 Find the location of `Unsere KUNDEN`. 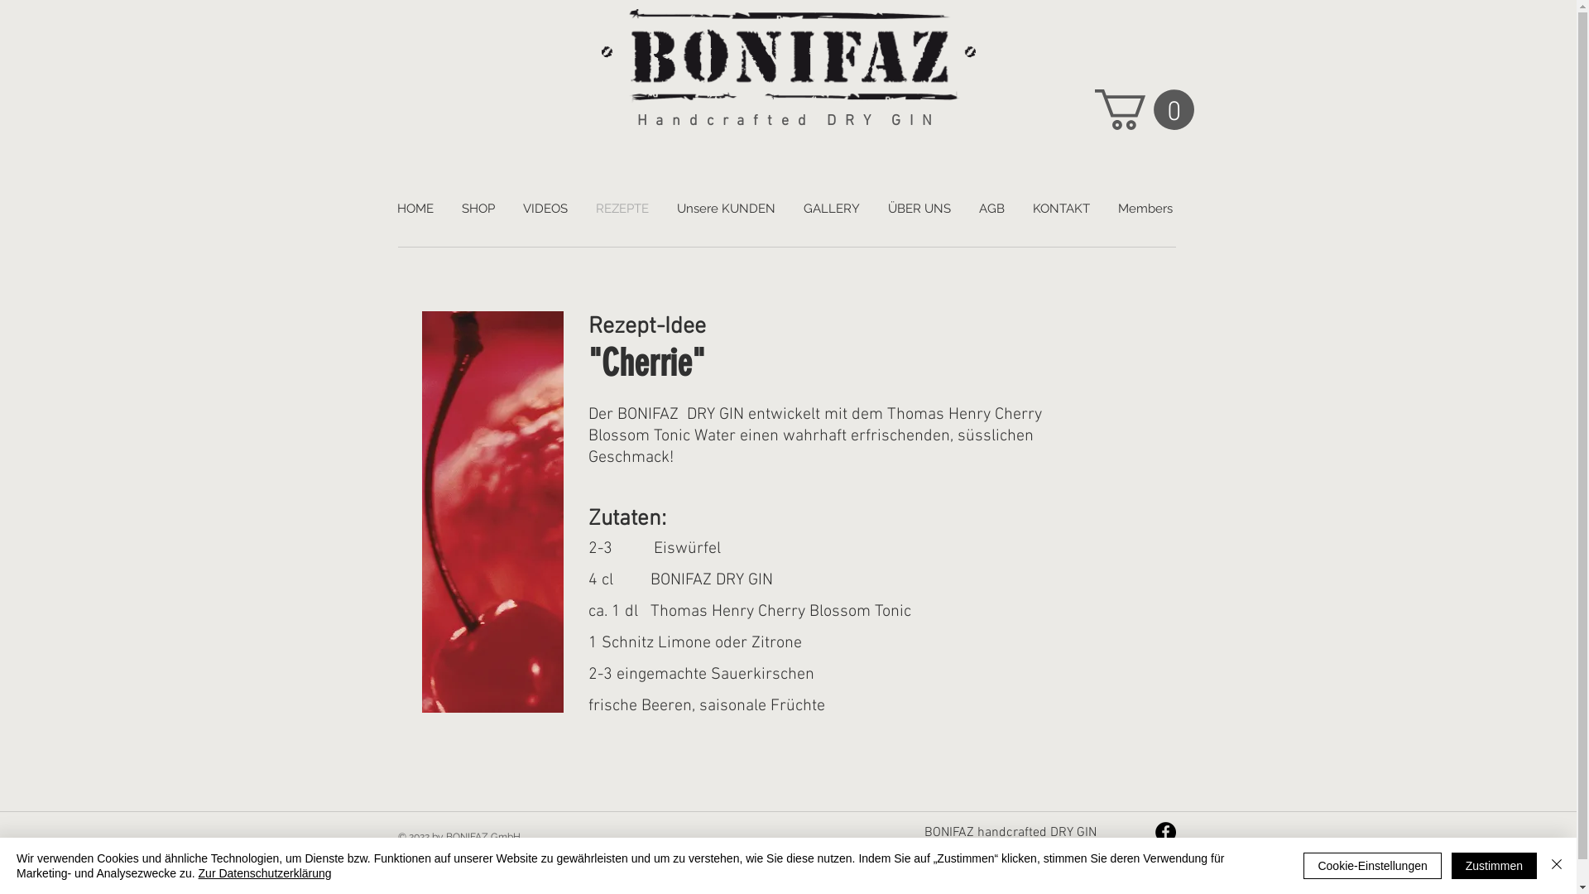

Unsere KUNDEN is located at coordinates (725, 209).